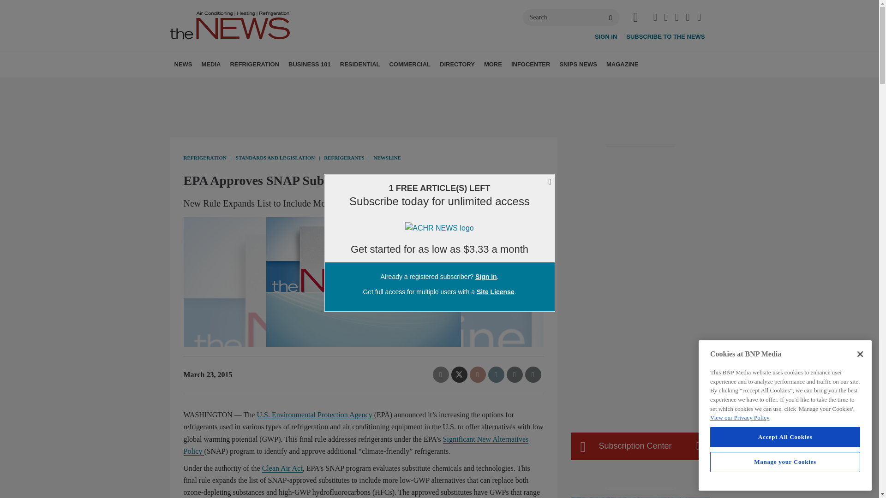 This screenshot has height=498, width=886. Describe the element at coordinates (571, 18) in the screenshot. I see `Search` at that location.